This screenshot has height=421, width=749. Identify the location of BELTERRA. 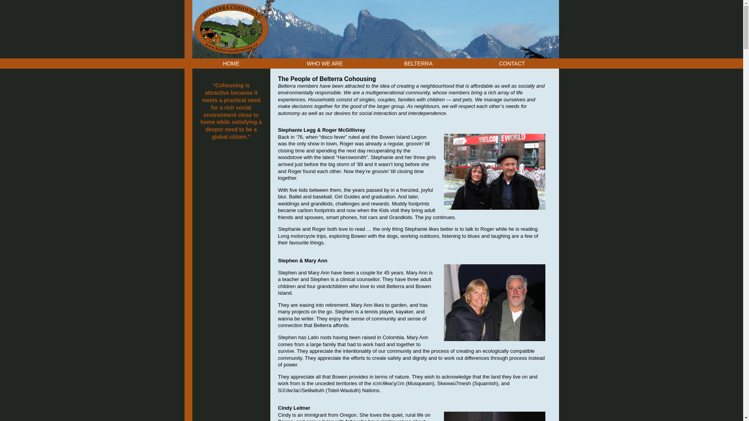
(418, 64).